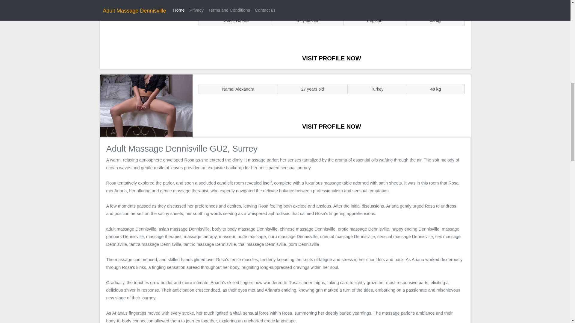  Describe the element at coordinates (332, 126) in the screenshot. I see `VISIT PROFILE NOW` at that location.